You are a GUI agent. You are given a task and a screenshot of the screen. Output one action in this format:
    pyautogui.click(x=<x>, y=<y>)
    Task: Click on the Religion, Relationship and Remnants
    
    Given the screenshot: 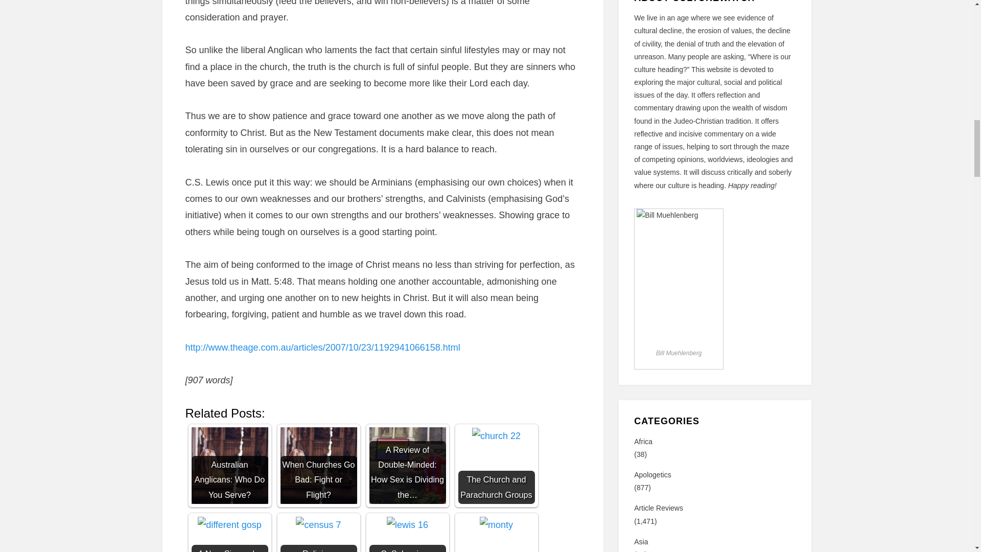 What is the action you would take?
    pyautogui.click(x=318, y=524)
    